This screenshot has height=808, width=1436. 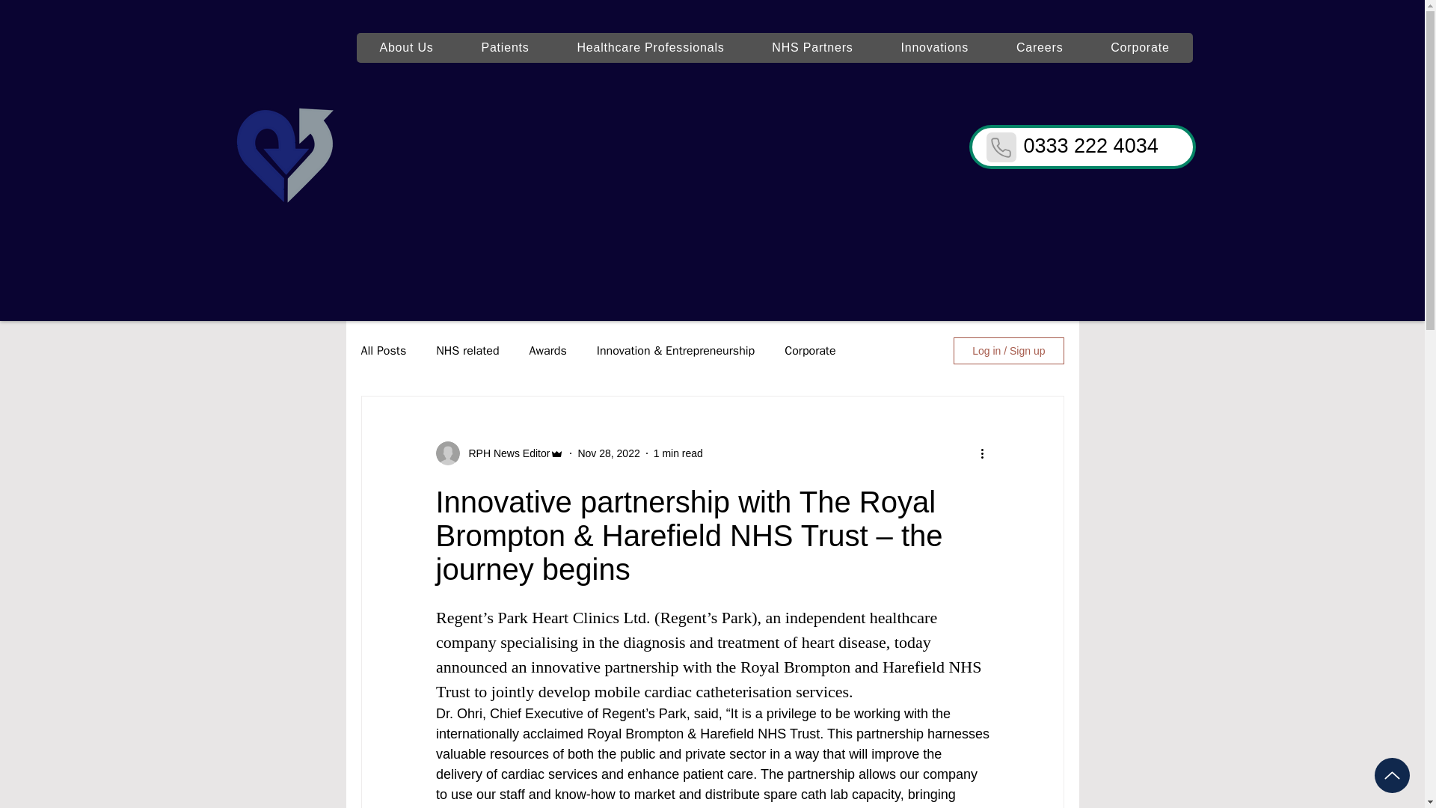 I want to click on Healthcare Professionals, so click(x=651, y=48).